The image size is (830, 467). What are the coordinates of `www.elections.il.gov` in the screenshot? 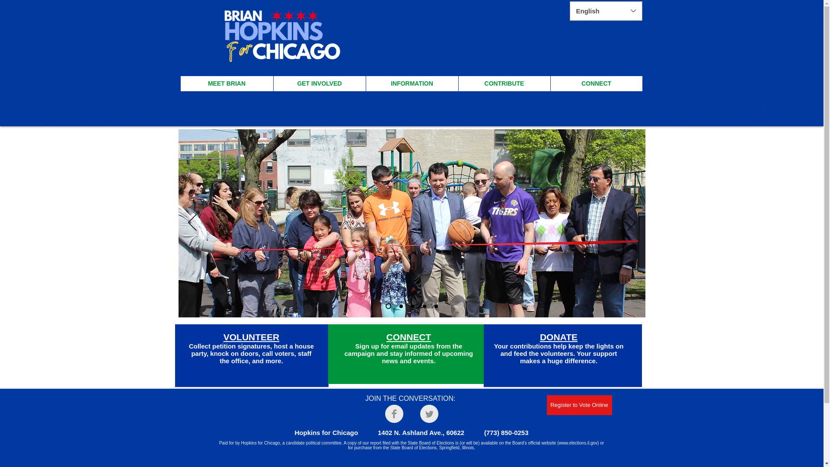 It's located at (578, 443).